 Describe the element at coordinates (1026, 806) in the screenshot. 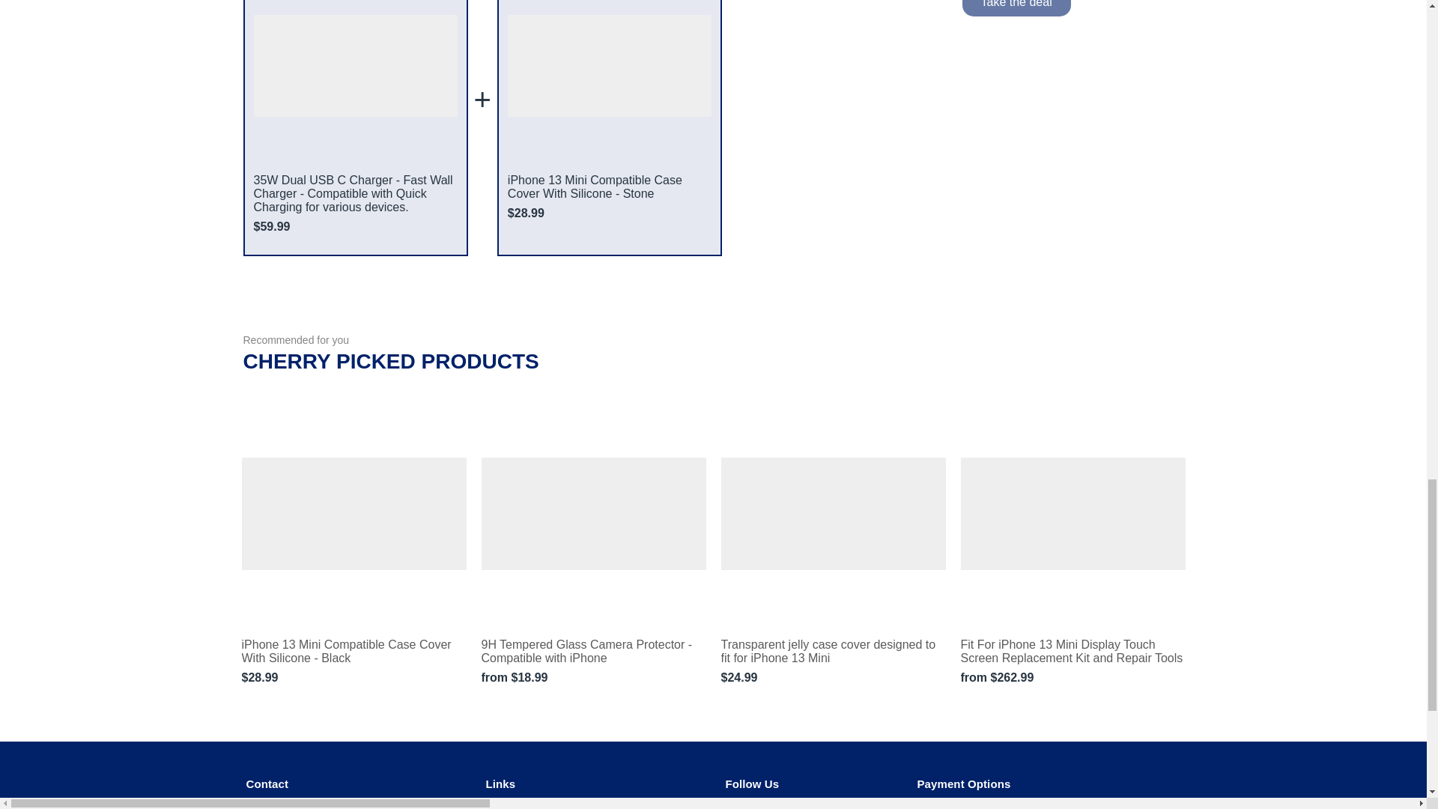

I see `Diners Club` at that location.